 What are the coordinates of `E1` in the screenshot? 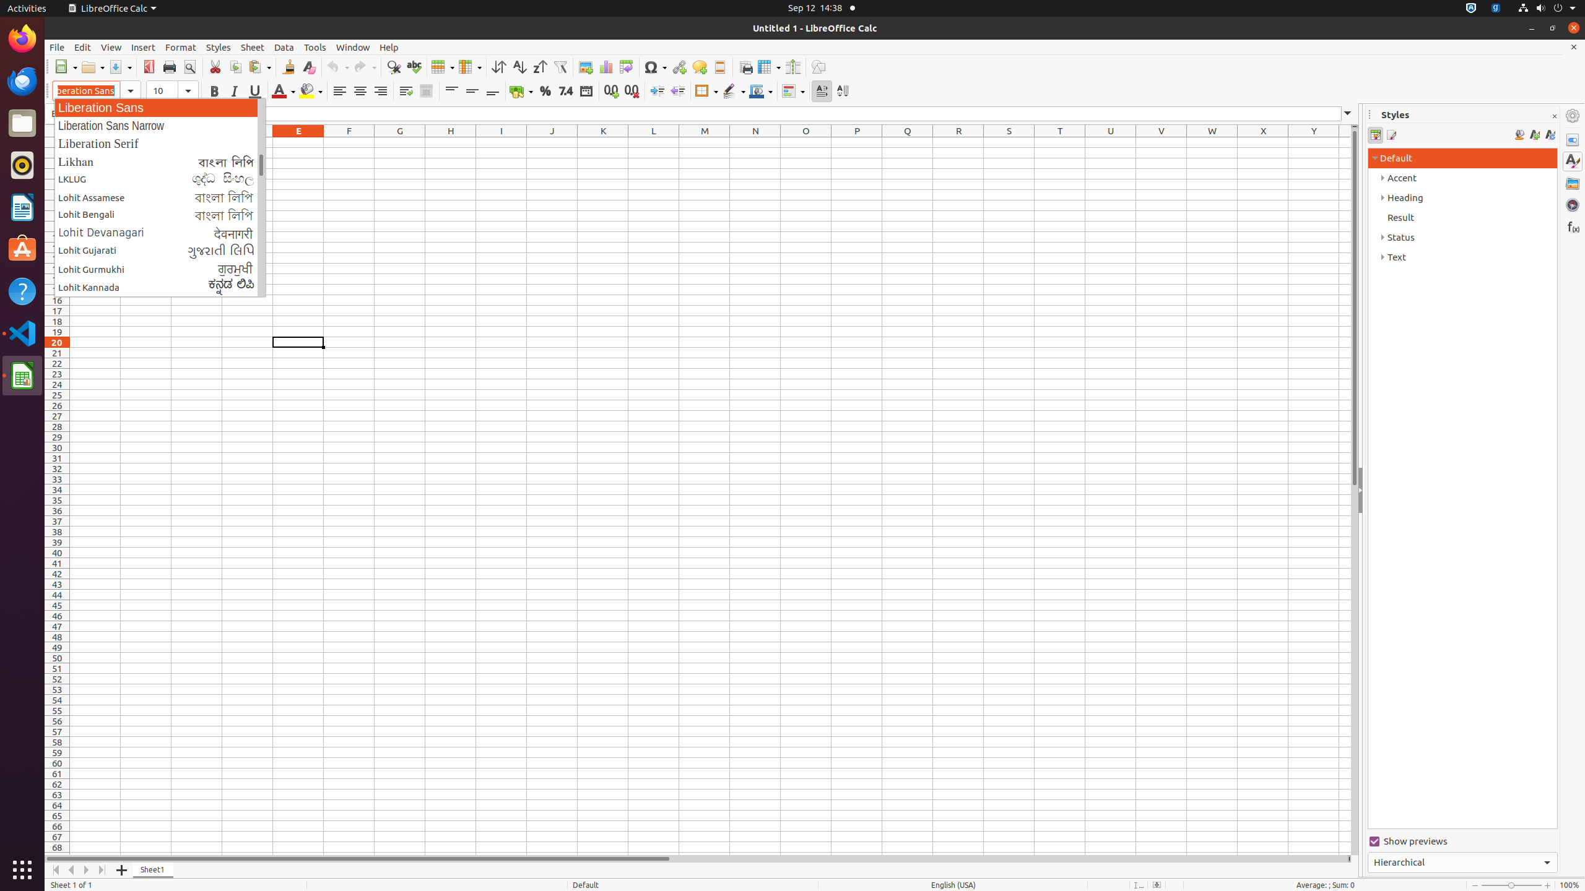 It's located at (298, 142).